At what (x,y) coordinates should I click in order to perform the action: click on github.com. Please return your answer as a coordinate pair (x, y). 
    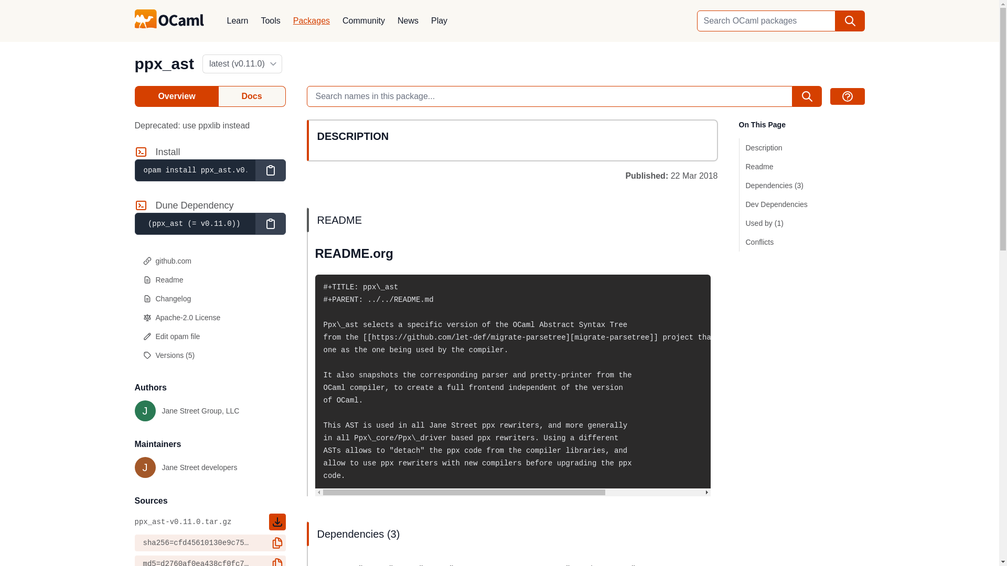
    Looking at the image, I should click on (209, 336).